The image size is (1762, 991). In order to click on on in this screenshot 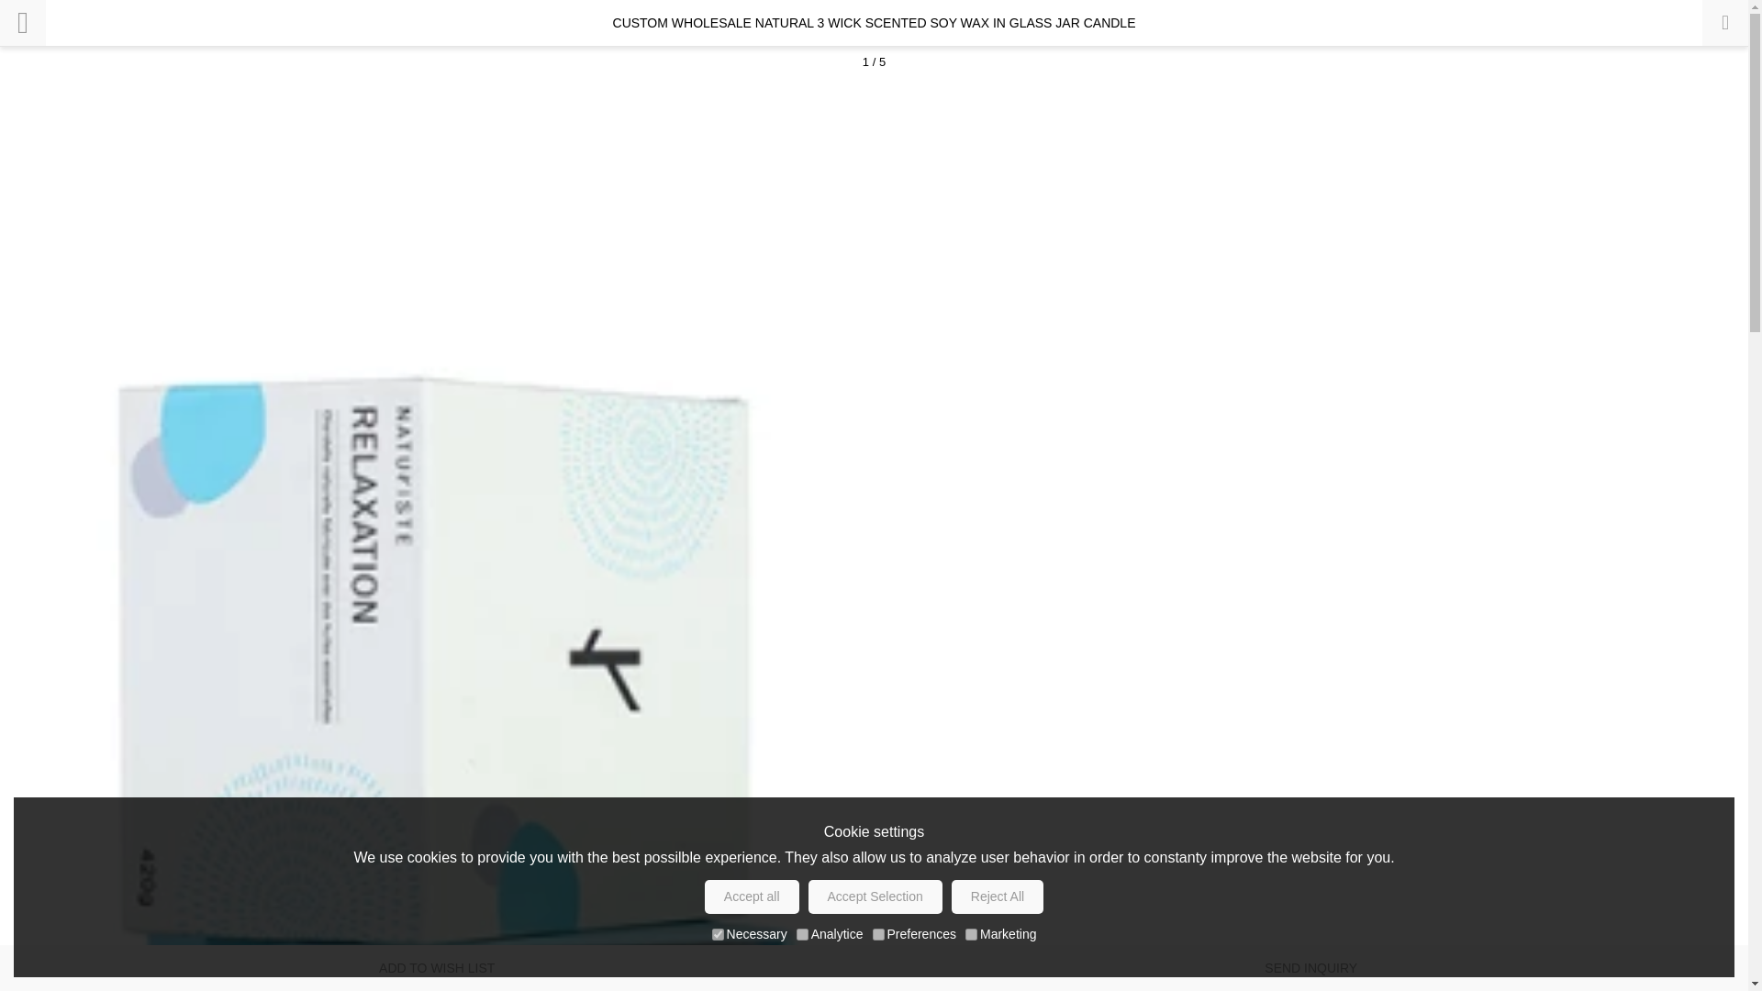, I will do `click(718, 934)`.